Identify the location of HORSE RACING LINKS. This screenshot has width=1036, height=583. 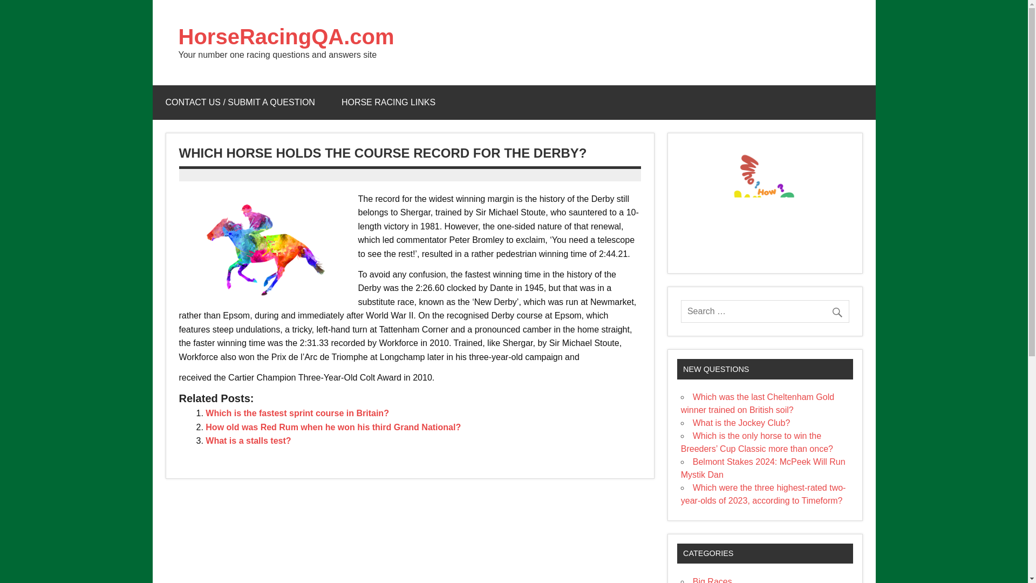
(388, 103).